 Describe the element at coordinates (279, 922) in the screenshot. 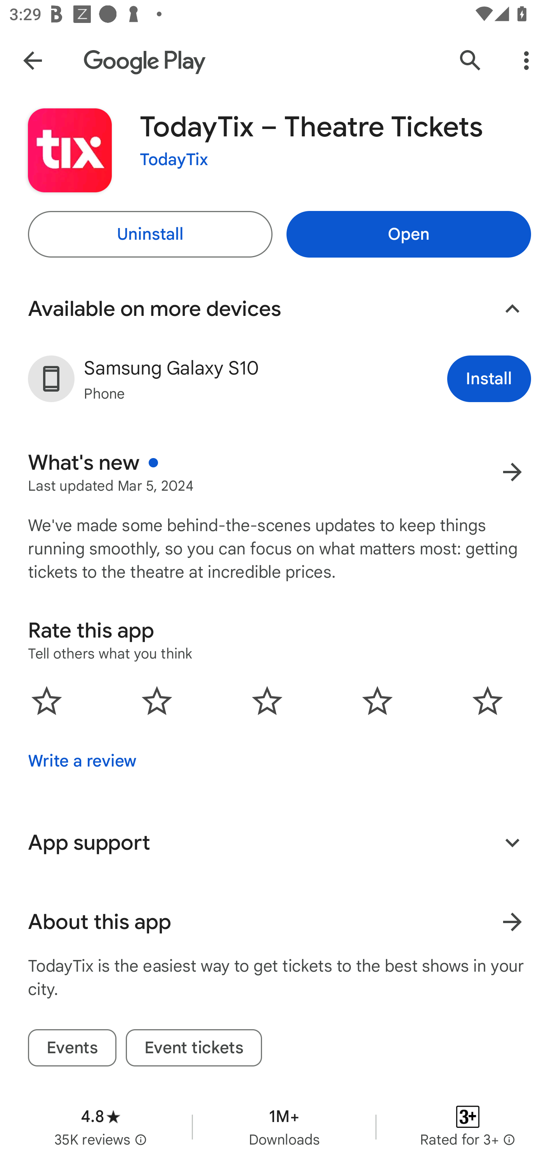

I see `About this app Learn more About this app` at that location.